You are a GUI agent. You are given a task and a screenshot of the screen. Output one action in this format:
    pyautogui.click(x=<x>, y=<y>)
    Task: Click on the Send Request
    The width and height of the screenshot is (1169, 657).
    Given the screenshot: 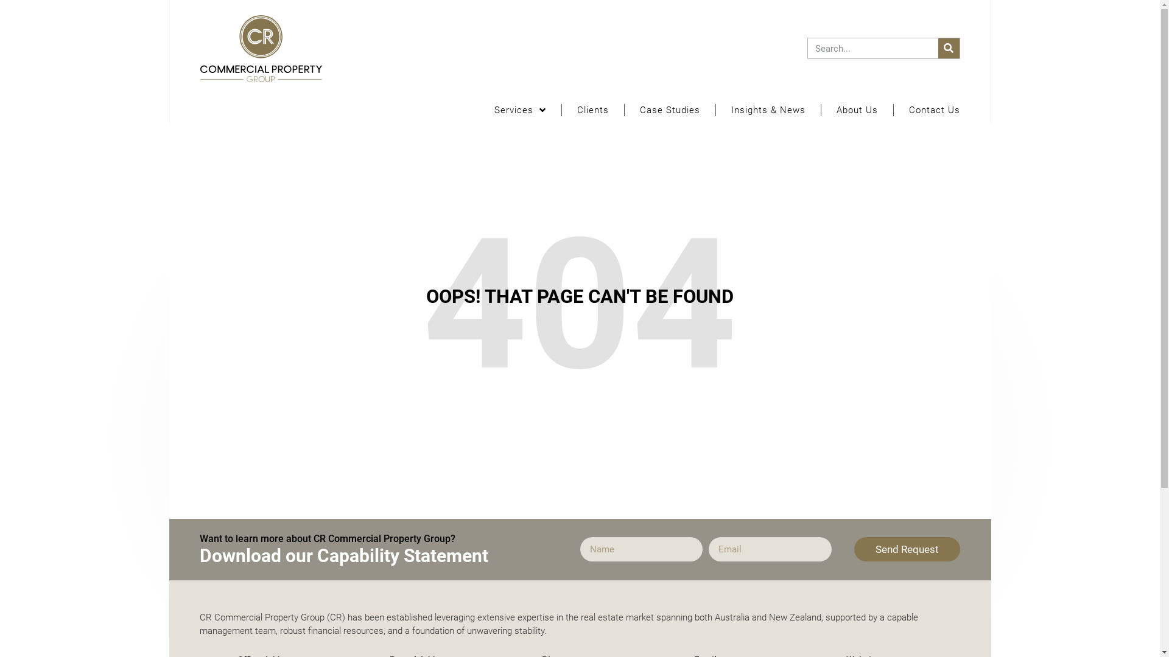 What is the action you would take?
    pyautogui.click(x=907, y=549)
    